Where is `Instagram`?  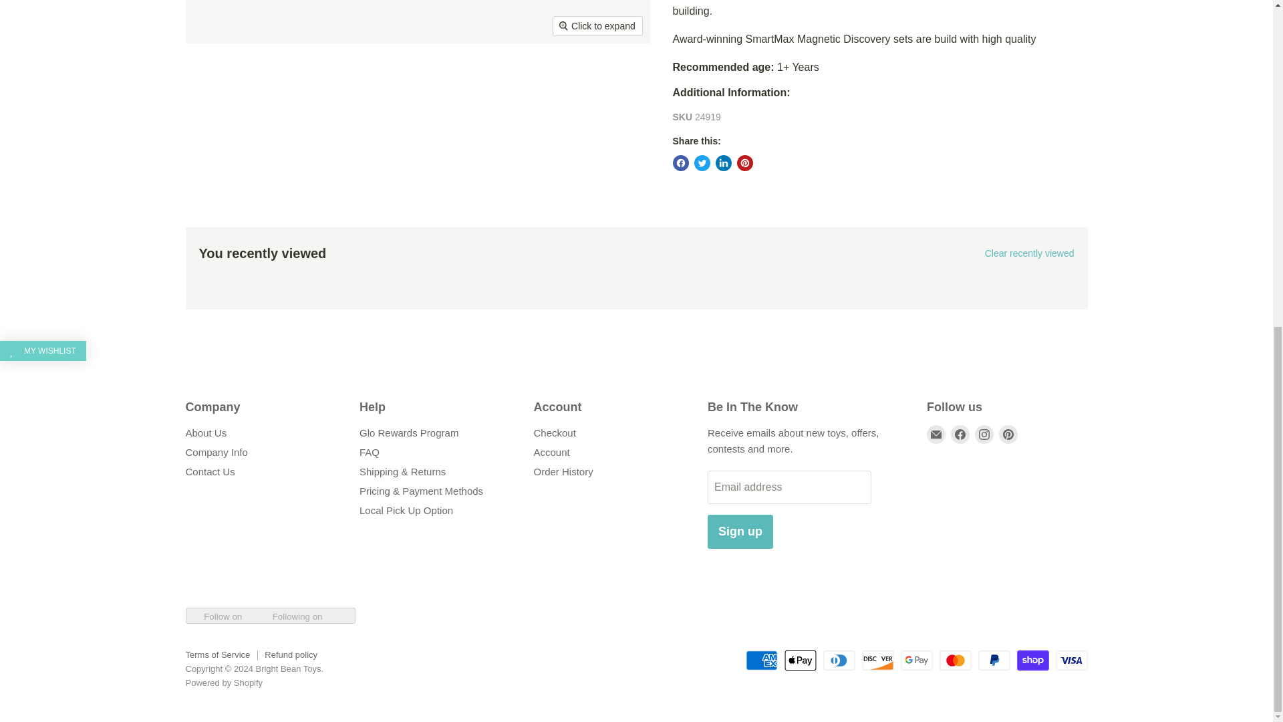
Instagram is located at coordinates (984, 435).